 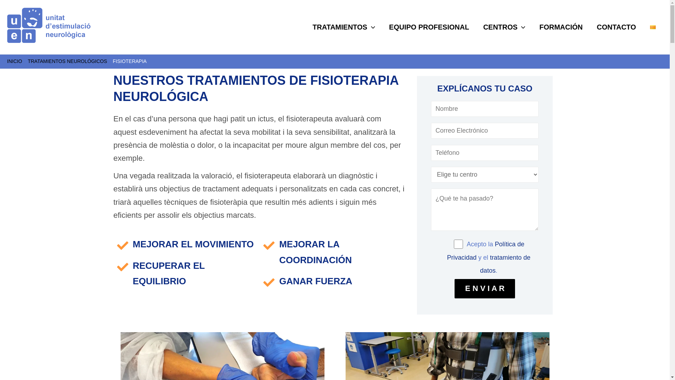 What do you see at coordinates (506, 264) in the screenshot?
I see `tratamiento de datos` at bounding box center [506, 264].